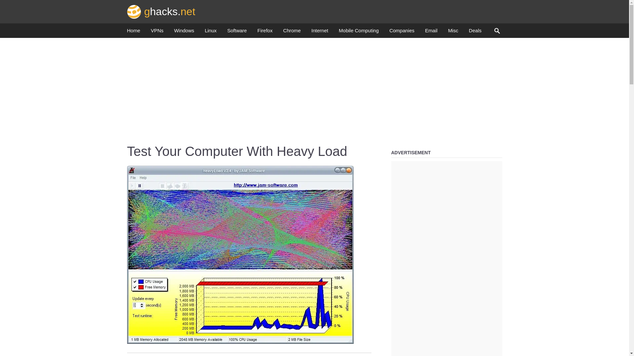  I want to click on Software, so click(236, 32).